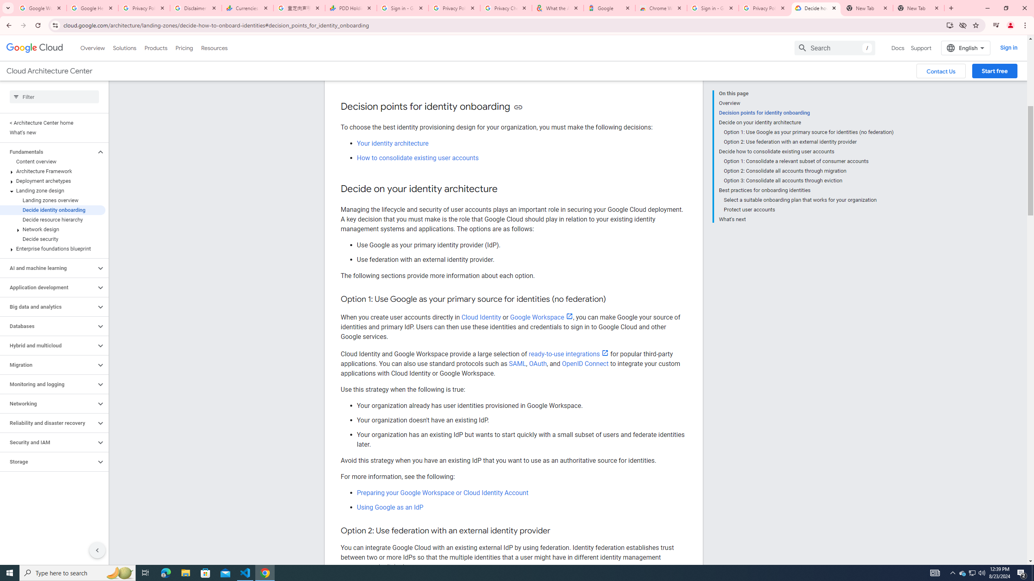 The height and width of the screenshot is (581, 1034). Describe the element at coordinates (390, 508) in the screenshot. I see `Using Google as an IdP` at that location.